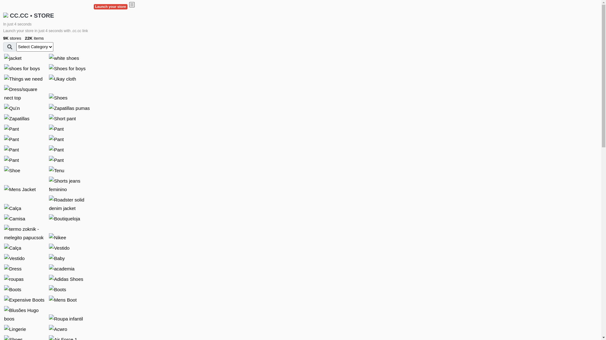 This screenshot has width=606, height=340. I want to click on Pant, so click(56, 129).